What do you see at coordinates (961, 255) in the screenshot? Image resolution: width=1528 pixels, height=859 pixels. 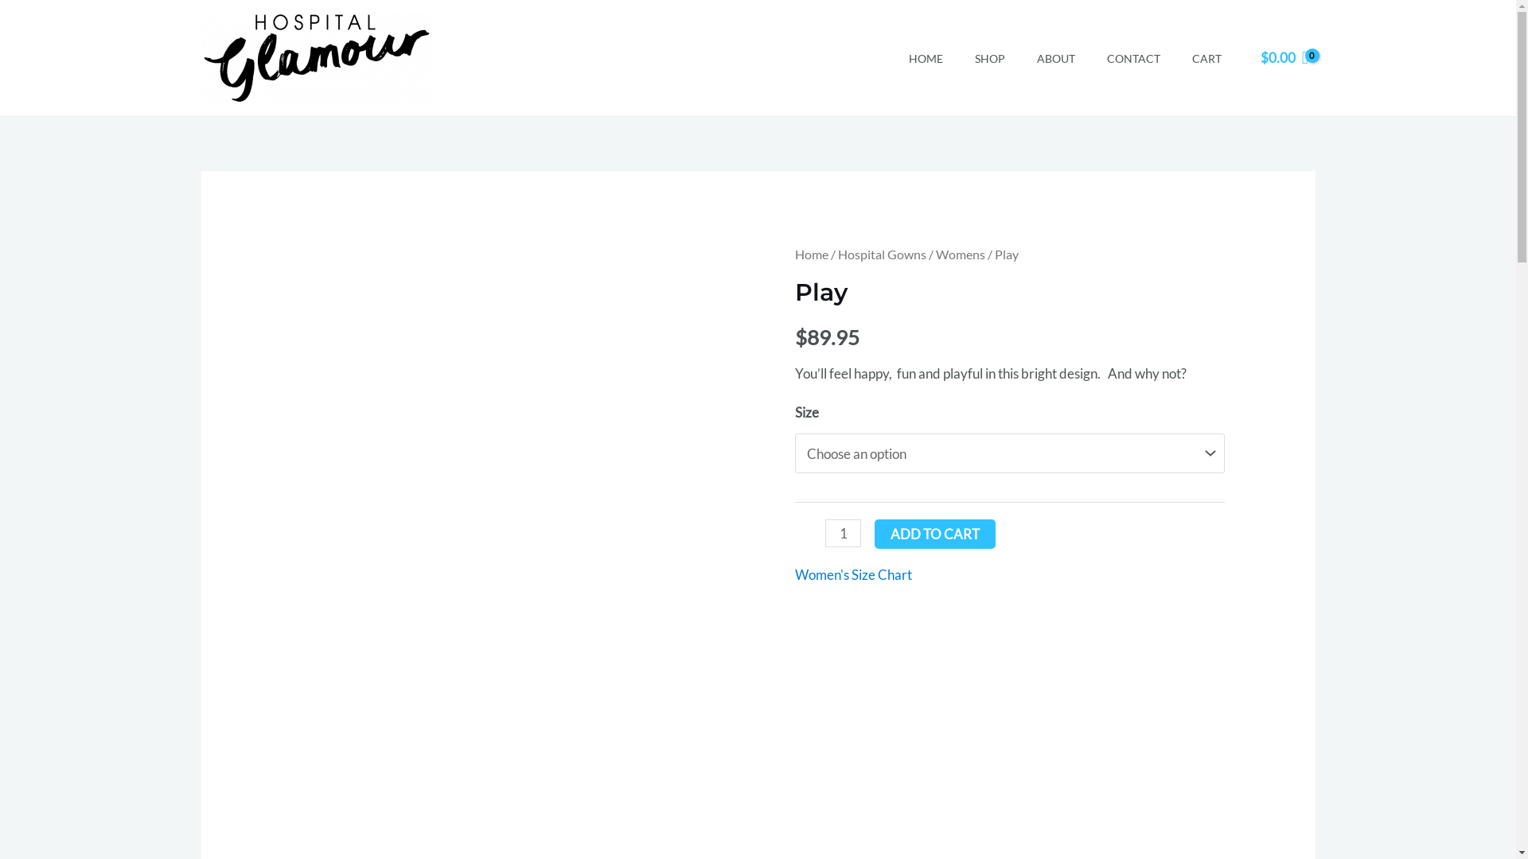 I see `Womens` at bounding box center [961, 255].